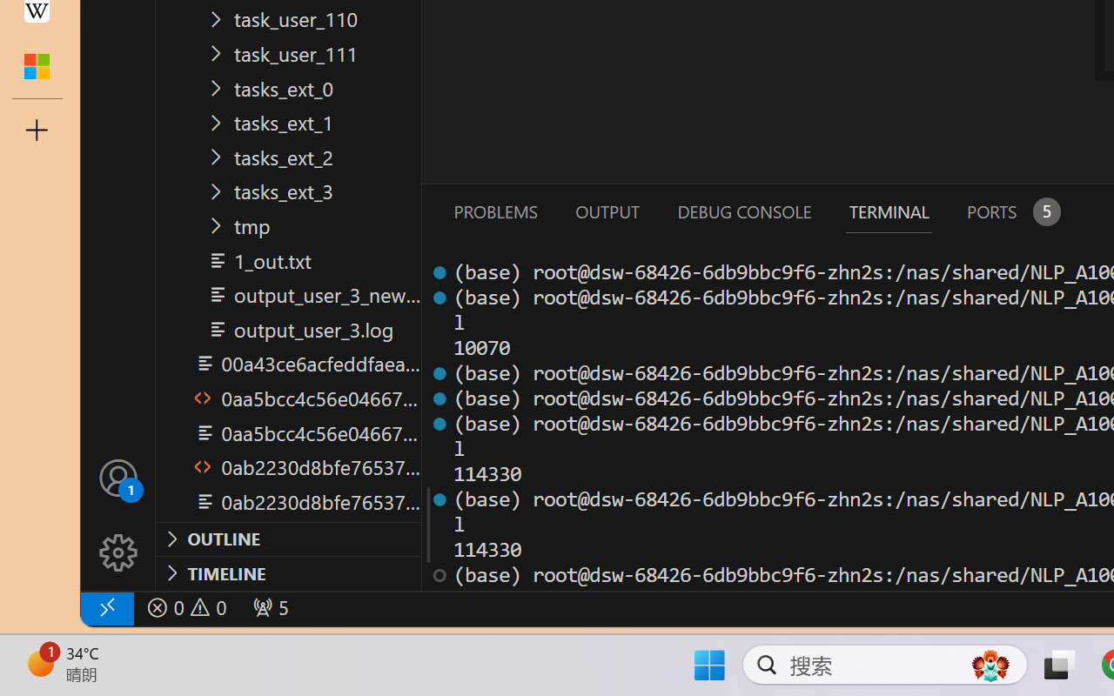 Image resolution: width=1114 pixels, height=696 pixels. Describe the element at coordinates (268, 607) in the screenshot. I see `Forwarded Ports: 36301, 47065, 38781, 45817, 50331` at that location.